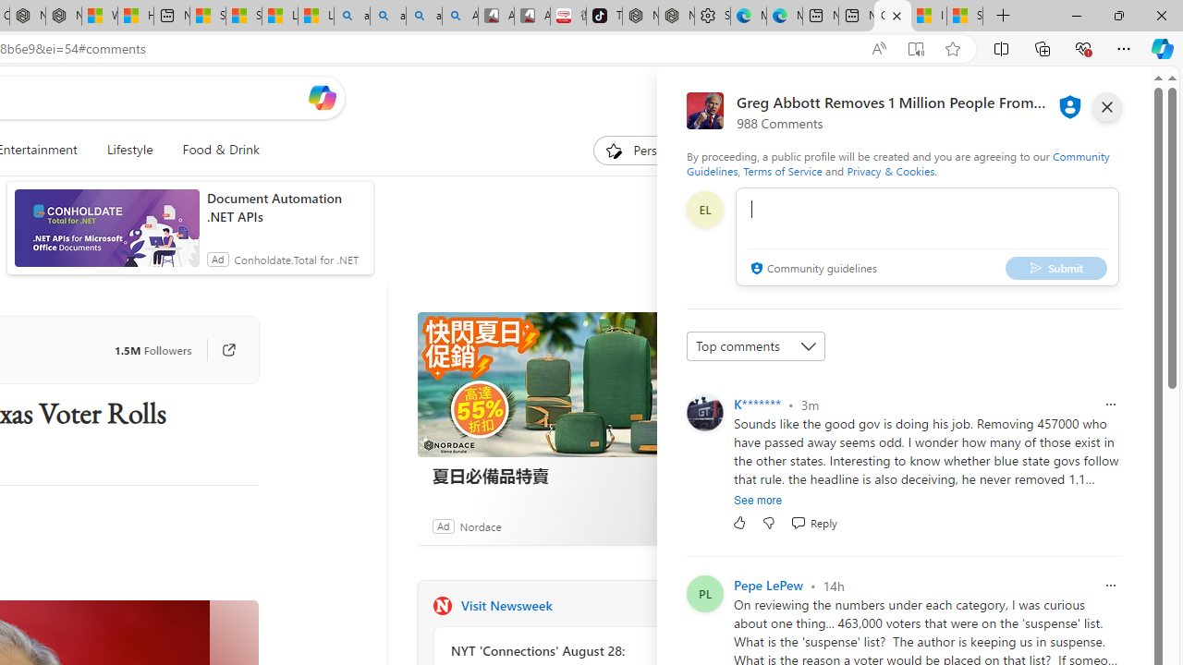 Image resolution: width=1183 pixels, height=665 pixels. I want to click on amazon - Search Images, so click(423, 17).